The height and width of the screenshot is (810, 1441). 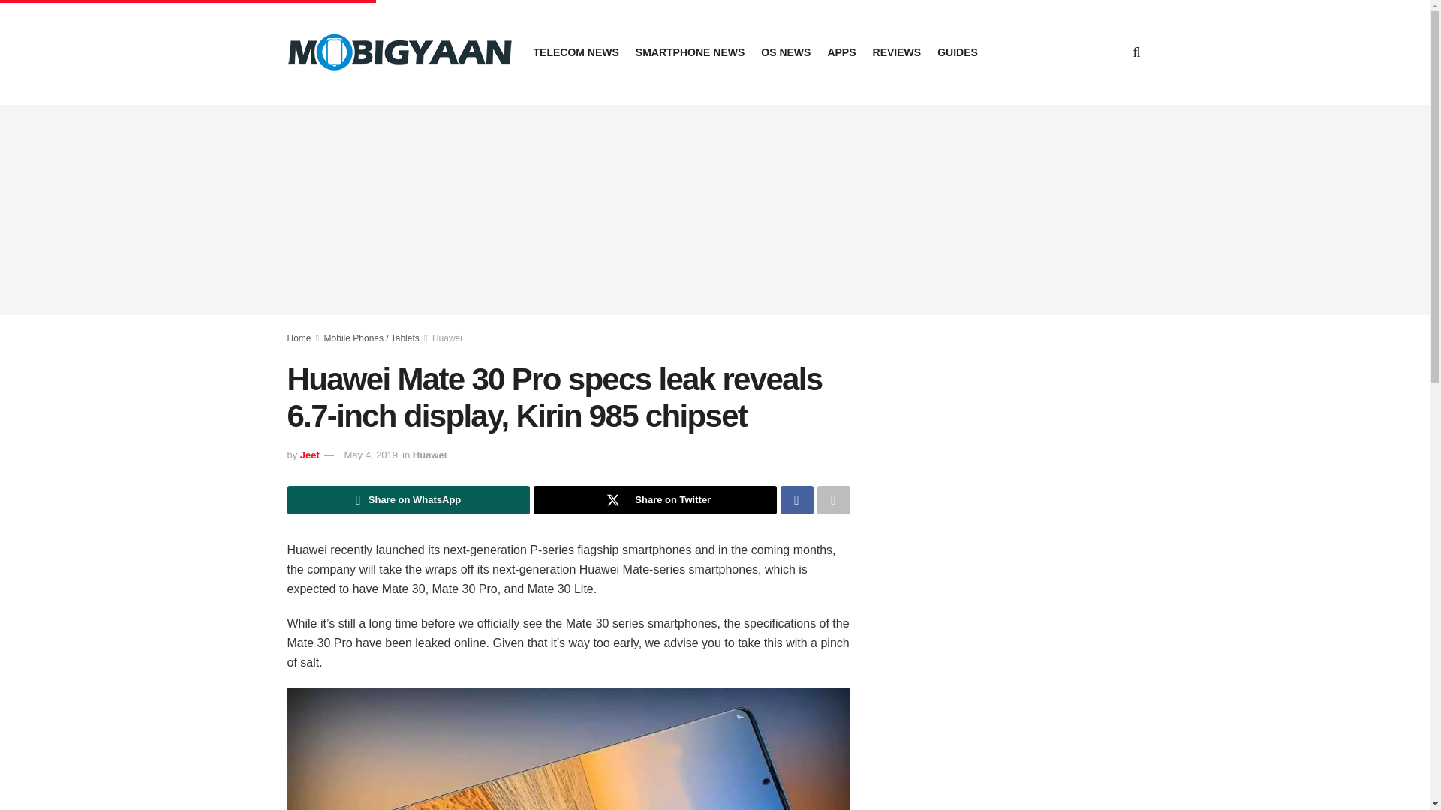 I want to click on Jeet, so click(x=309, y=454).